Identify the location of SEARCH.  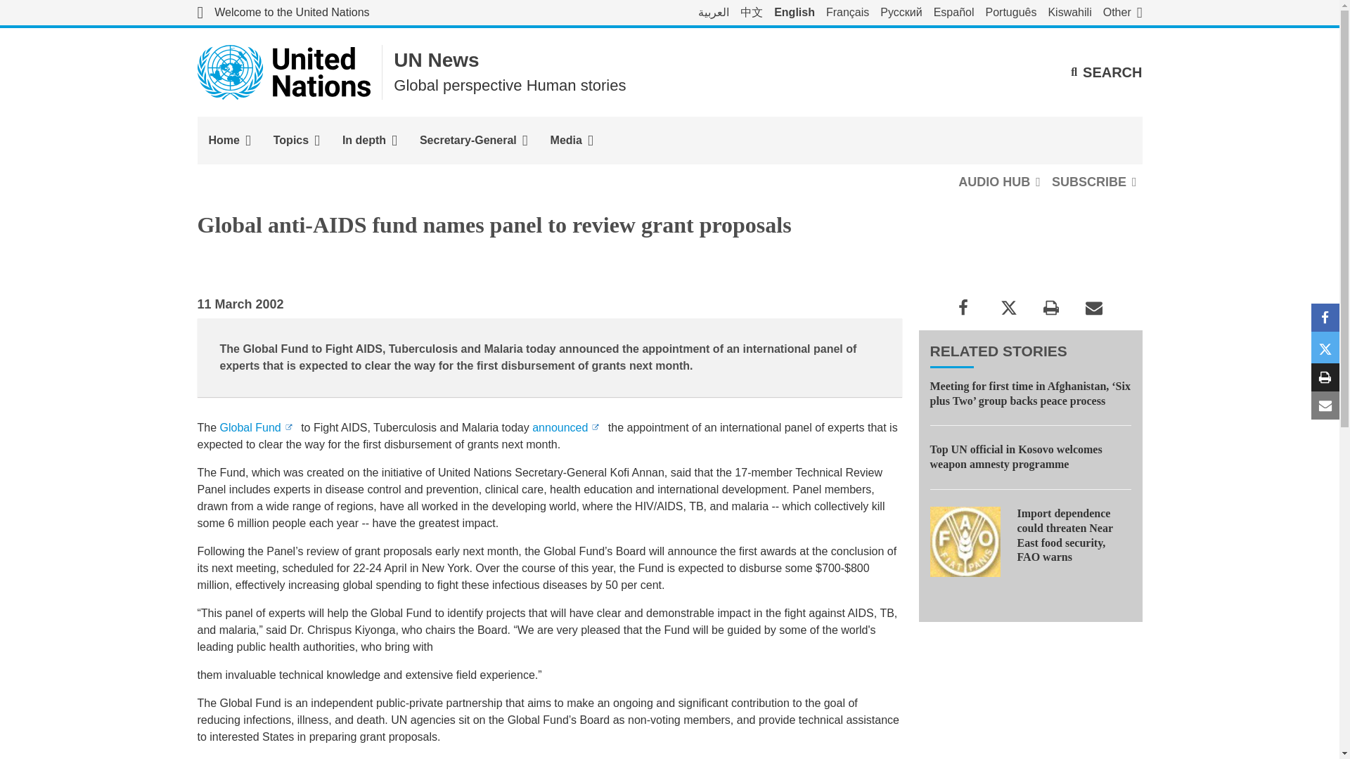
(1106, 72).